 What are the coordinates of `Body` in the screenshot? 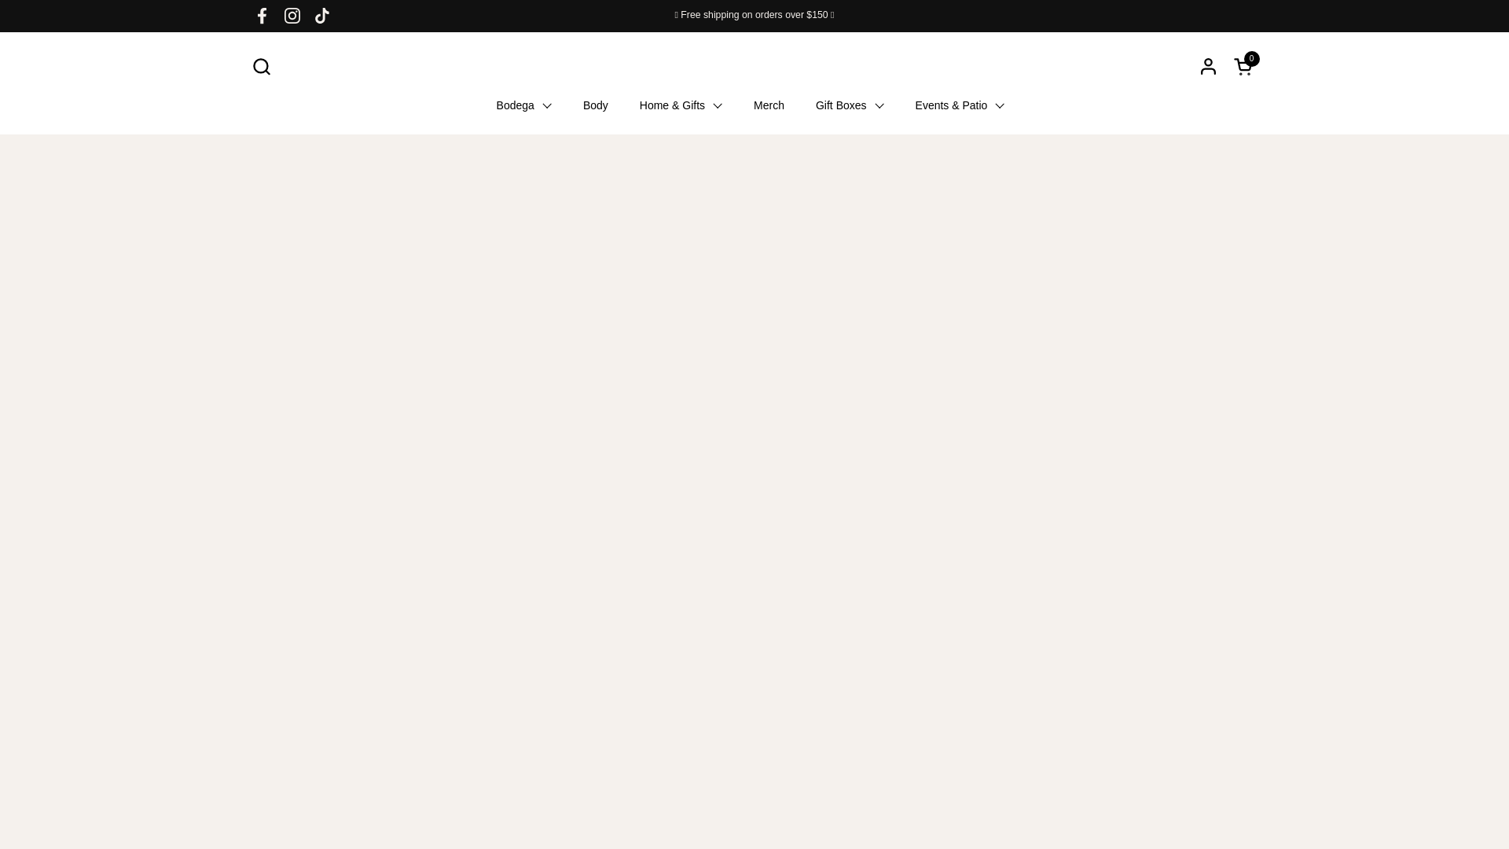 It's located at (769, 105).